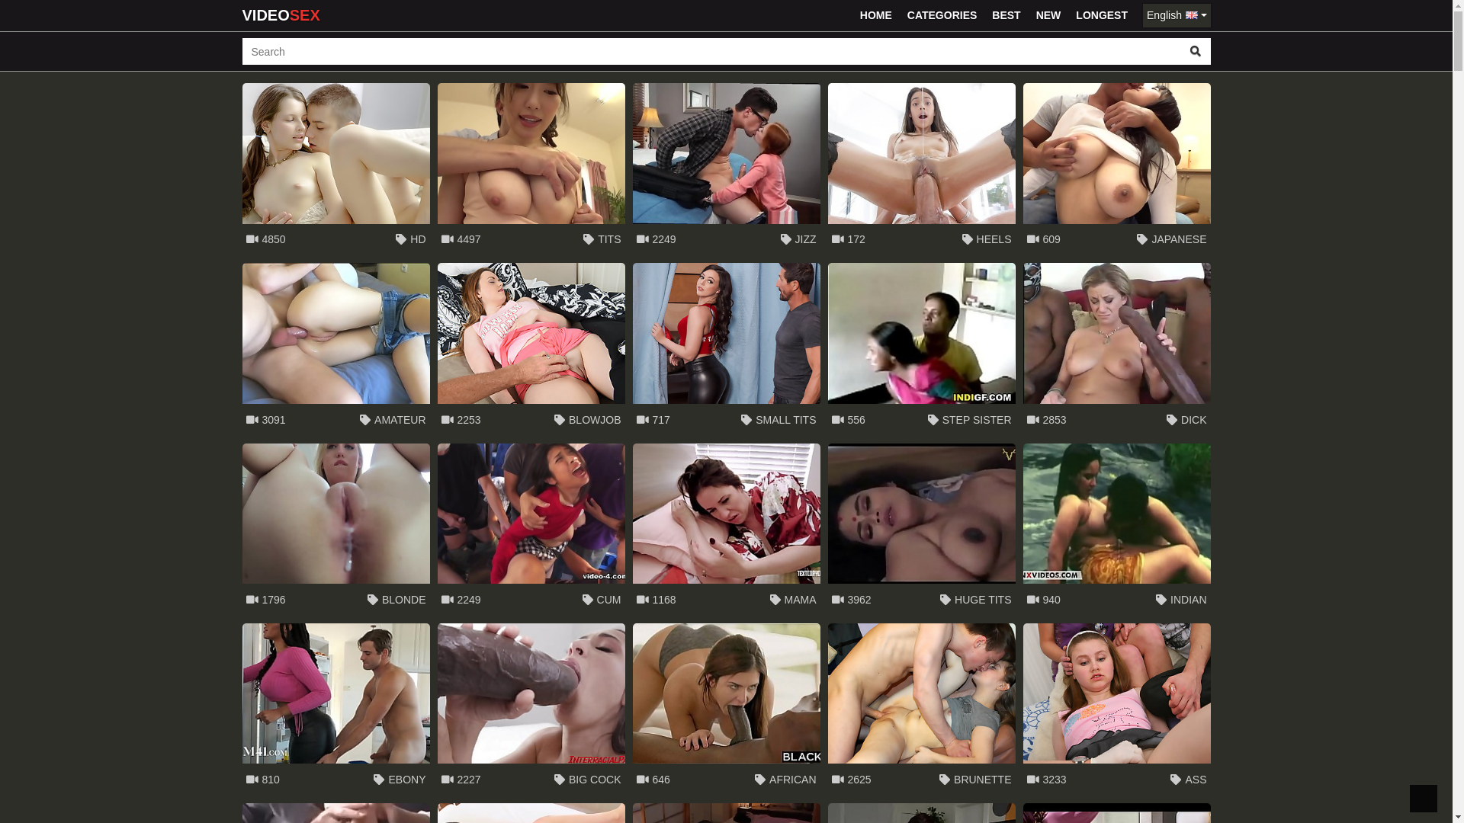 This screenshot has height=823, width=1464. I want to click on 556
STEP SISTER, so click(922, 349).